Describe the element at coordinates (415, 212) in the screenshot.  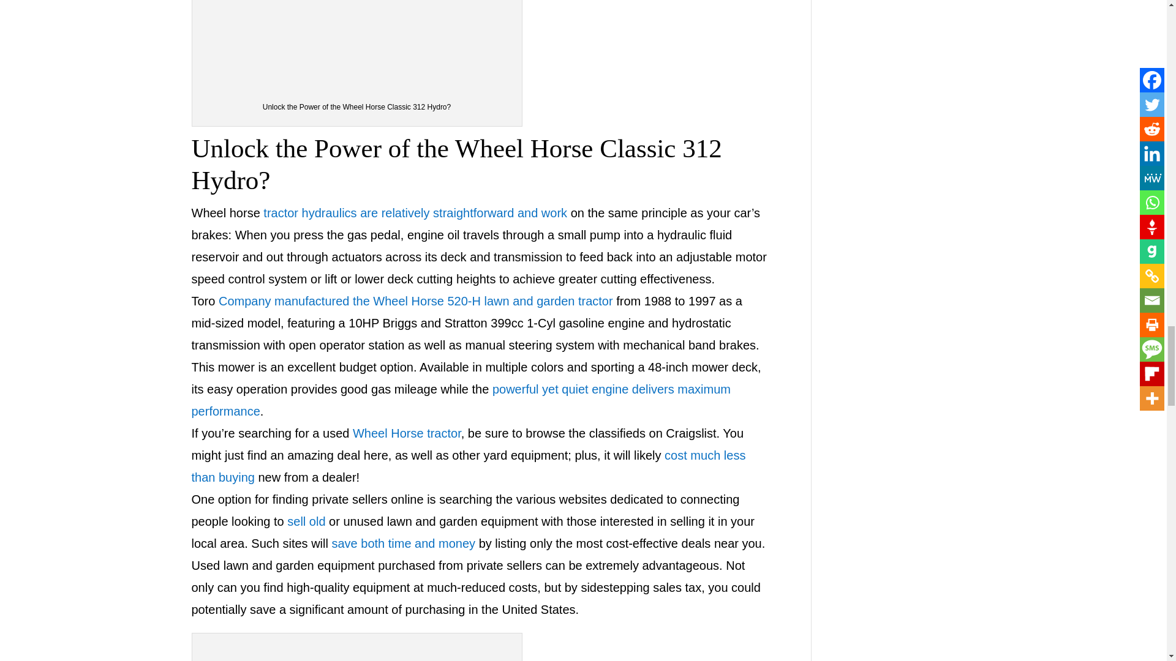
I see `tractor hydraulics are relatively straightforward and work` at that location.